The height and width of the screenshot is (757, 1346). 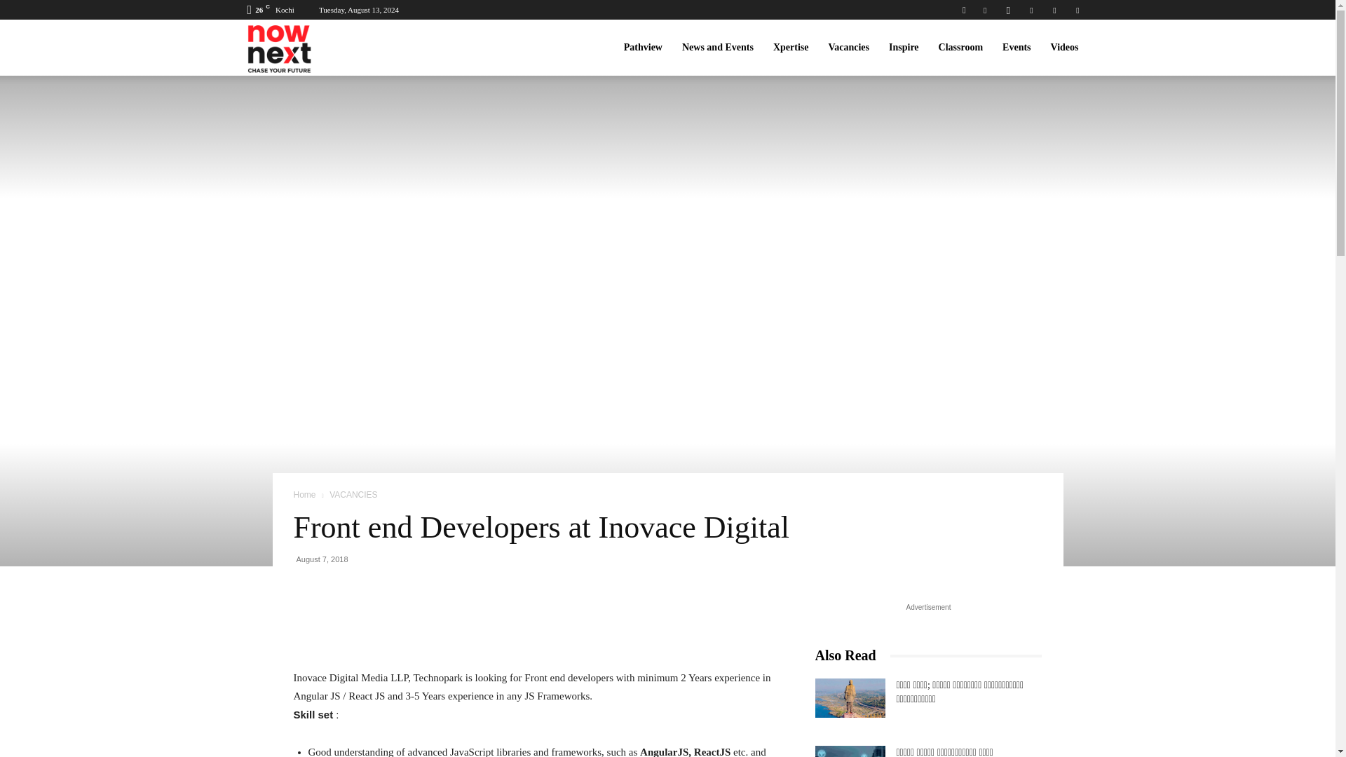 I want to click on Instagram, so click(x=1008, y=10).